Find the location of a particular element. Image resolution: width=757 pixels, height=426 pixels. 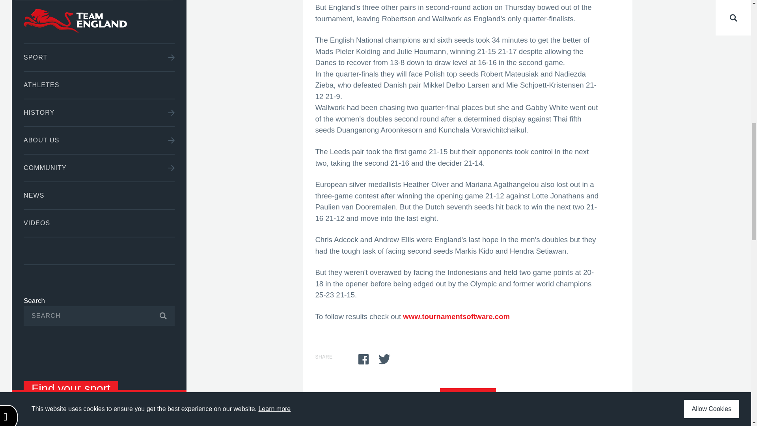

Share on Facebook is located at coordinates (364, 359).